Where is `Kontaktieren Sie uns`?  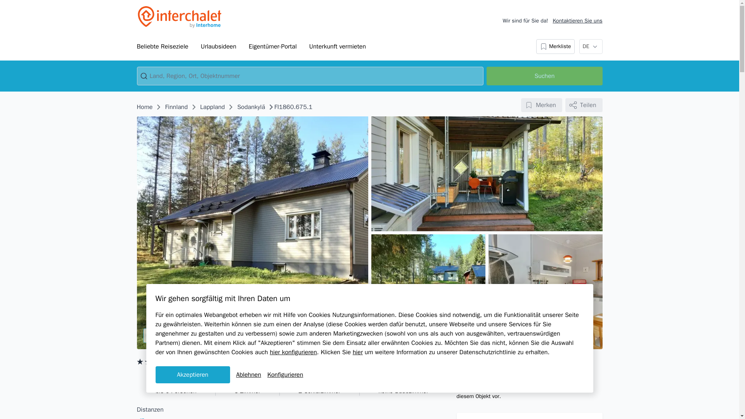 Kontaktieren Sie uns is located at coordinates (577, 21).